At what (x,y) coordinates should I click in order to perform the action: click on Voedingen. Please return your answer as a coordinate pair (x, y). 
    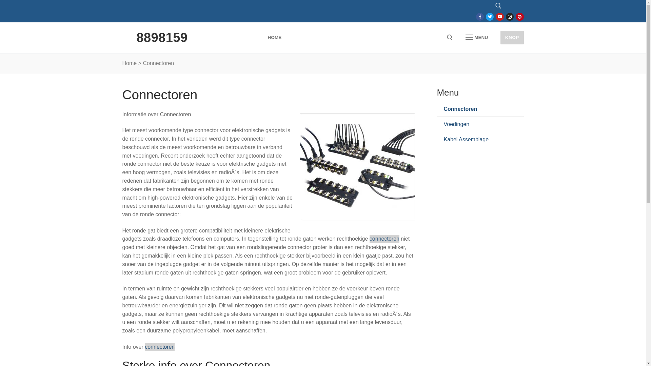
    Looking at the image, I should click on (477, 124).